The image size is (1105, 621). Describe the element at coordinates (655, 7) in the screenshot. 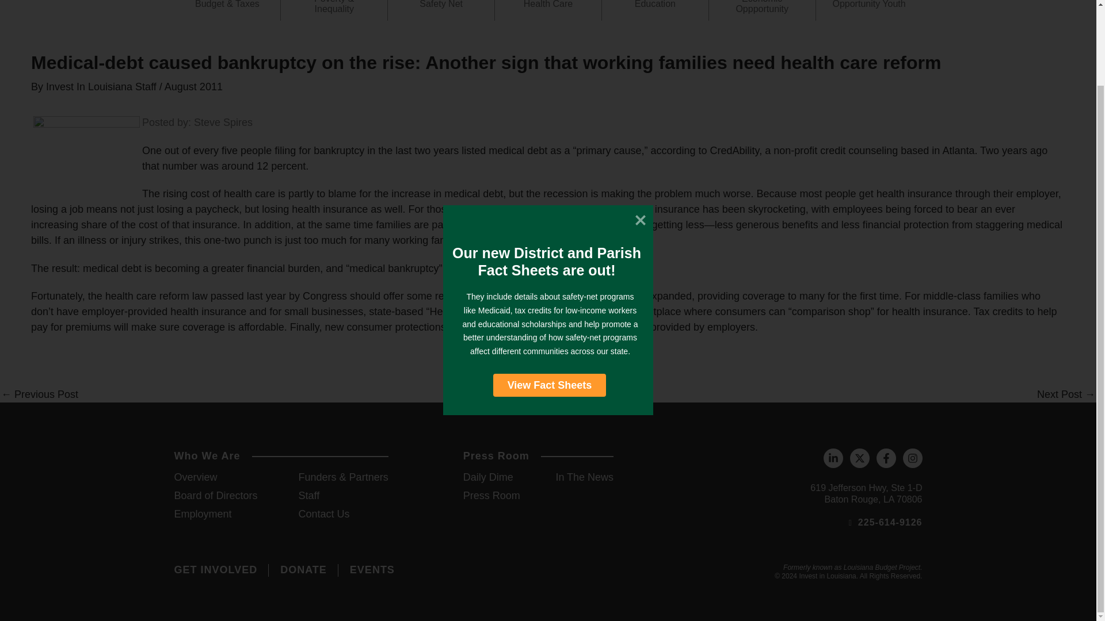

I see `Education` at that location.